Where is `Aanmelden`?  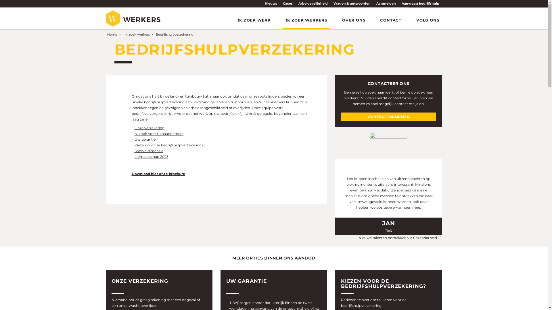 Aanmelden is located at coordinates (386, 3).